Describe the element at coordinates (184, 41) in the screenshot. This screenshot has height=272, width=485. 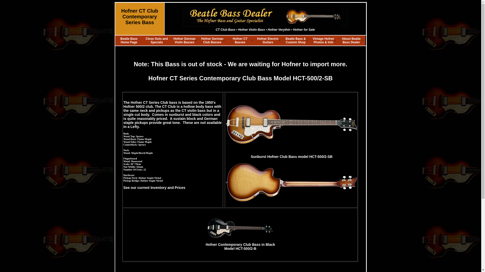
I see `Hofner German Violin Basses` at that location.